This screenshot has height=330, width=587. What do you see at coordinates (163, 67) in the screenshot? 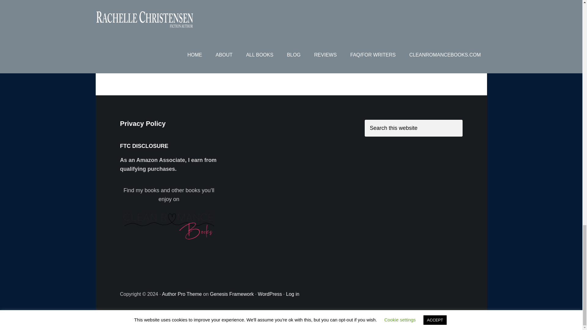
I see `book review` at bounding box center [163, 67].